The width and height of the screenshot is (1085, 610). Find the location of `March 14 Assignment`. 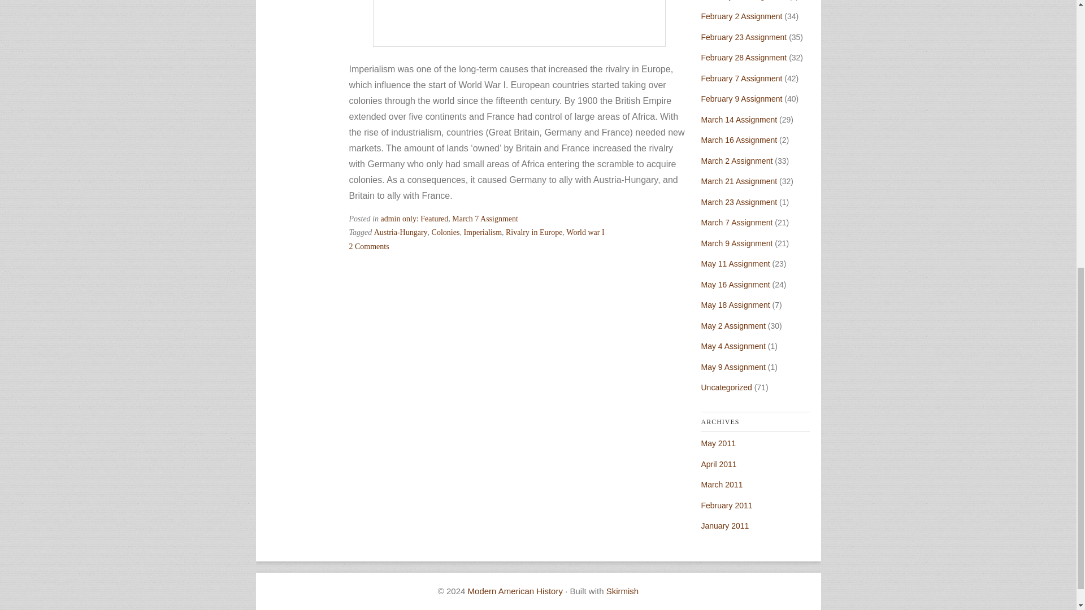

March 14 Assignment is located at coordinates (739, 120).